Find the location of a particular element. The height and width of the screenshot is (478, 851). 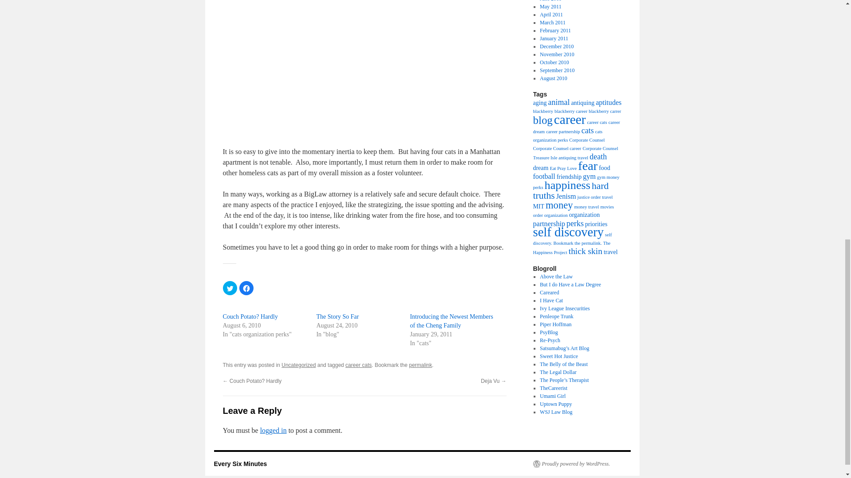

logged in is located at coordinates (273, 430).